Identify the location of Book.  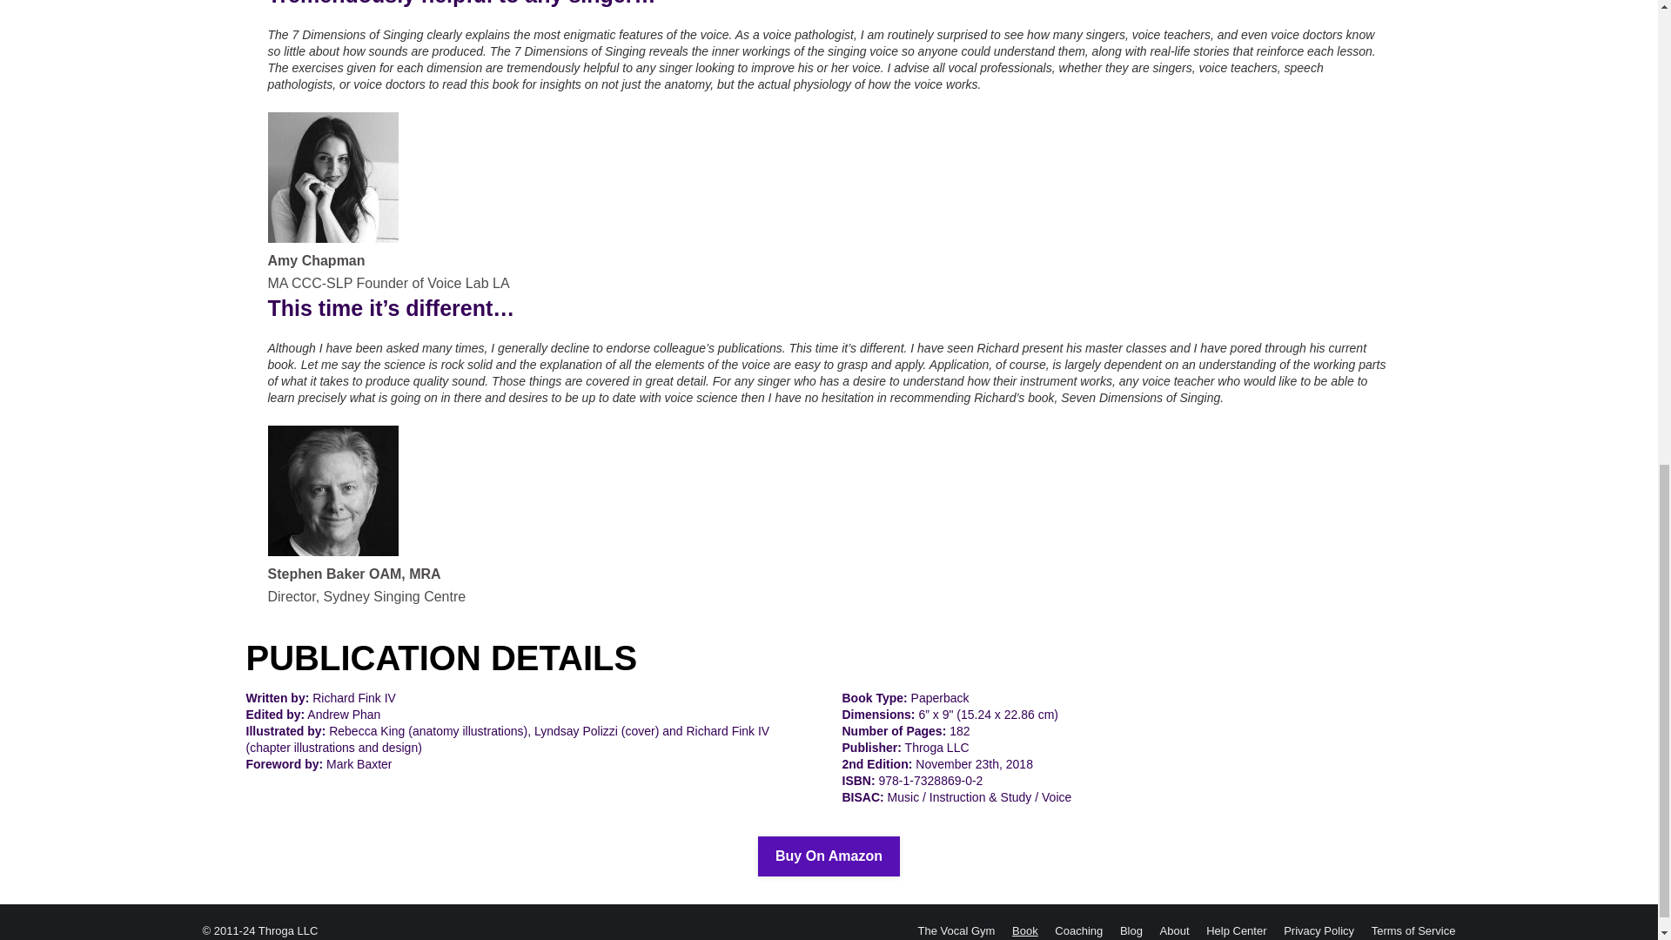
(1025, 930).